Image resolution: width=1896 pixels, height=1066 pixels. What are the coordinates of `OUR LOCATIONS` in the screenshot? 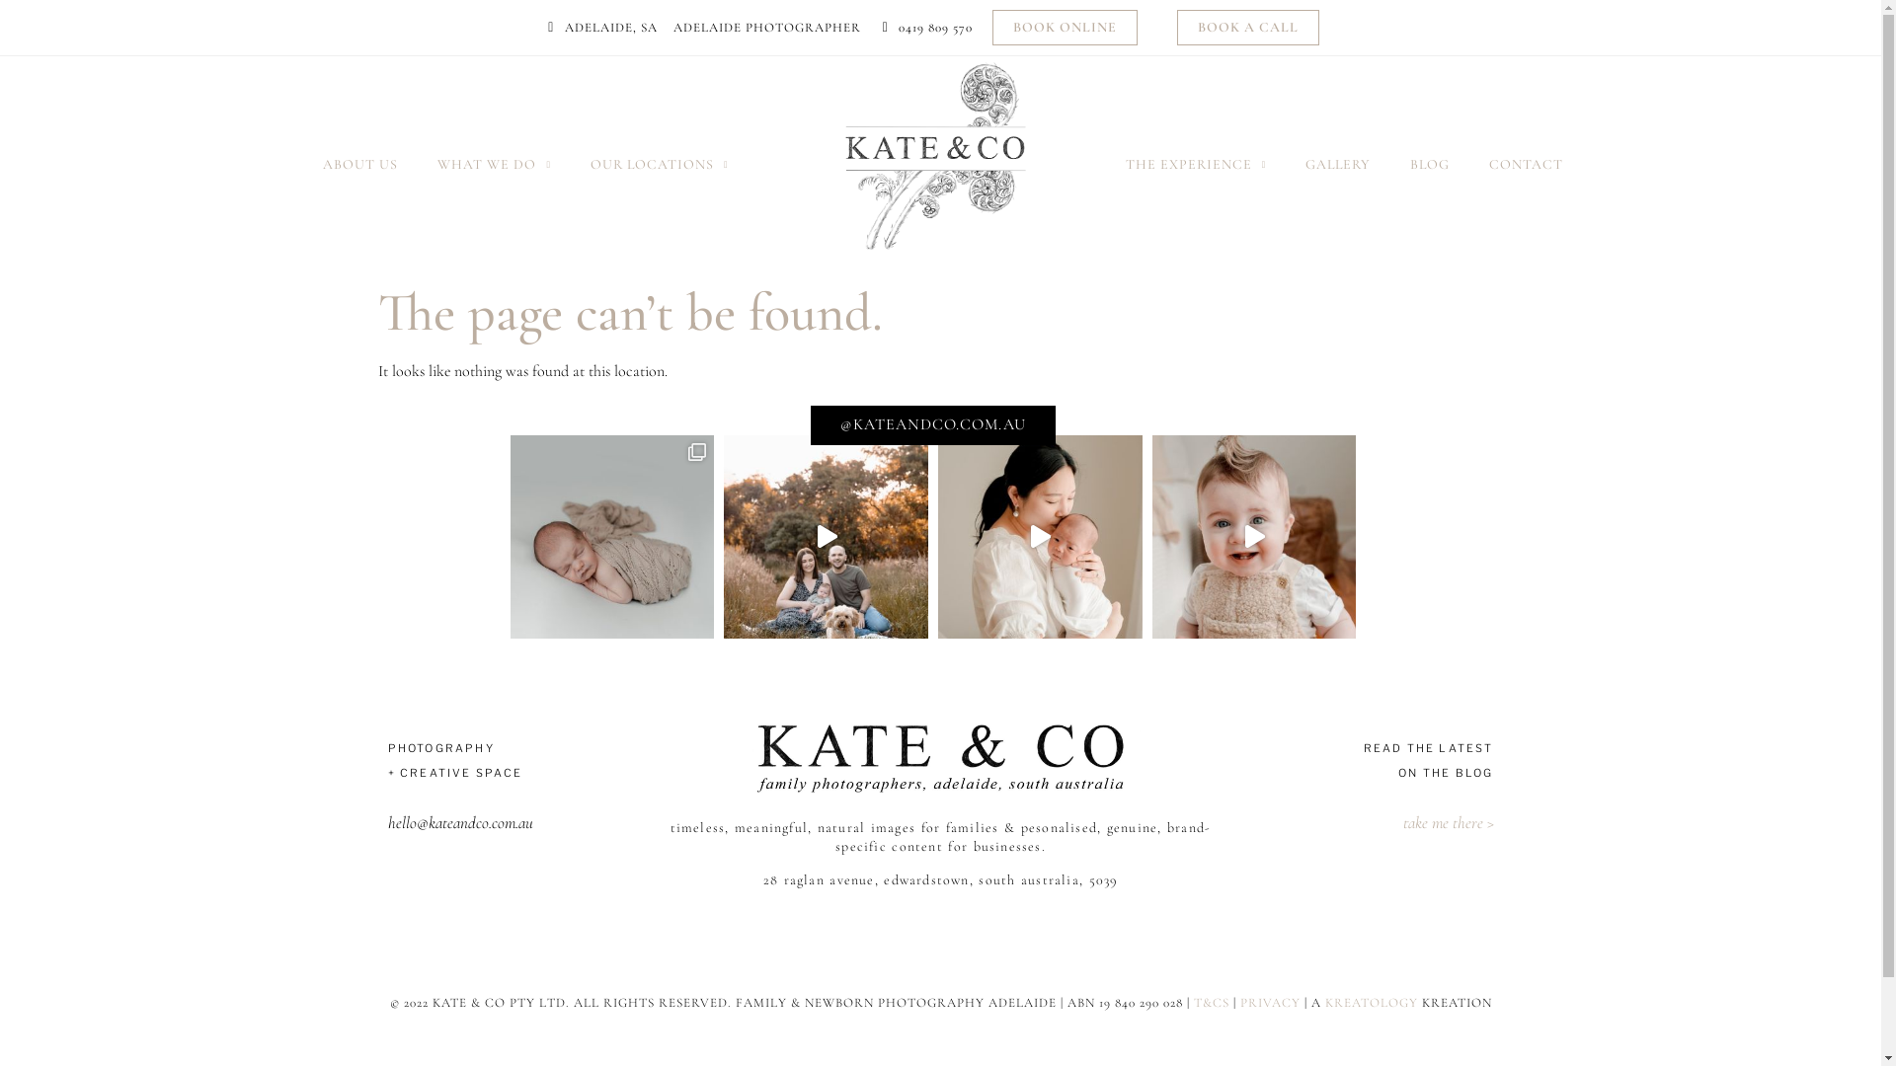 It's located at (660, 165).